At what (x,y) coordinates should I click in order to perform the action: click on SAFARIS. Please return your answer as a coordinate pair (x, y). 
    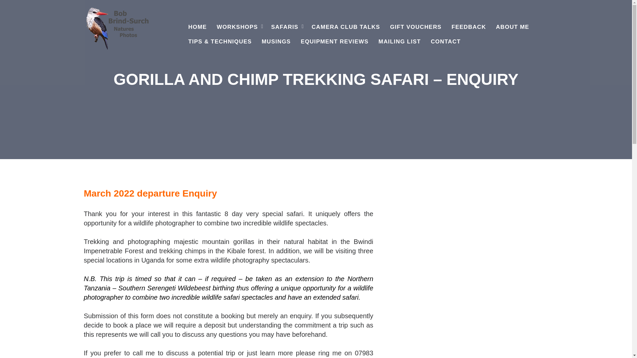
    Looking at the image, I should click on (286, 27).